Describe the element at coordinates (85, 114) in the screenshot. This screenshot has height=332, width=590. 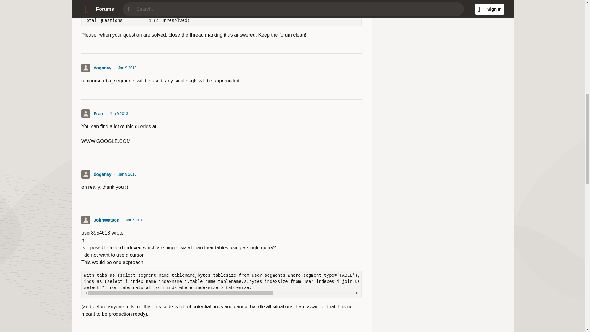
I see `Fran's Profile Page` at that location.